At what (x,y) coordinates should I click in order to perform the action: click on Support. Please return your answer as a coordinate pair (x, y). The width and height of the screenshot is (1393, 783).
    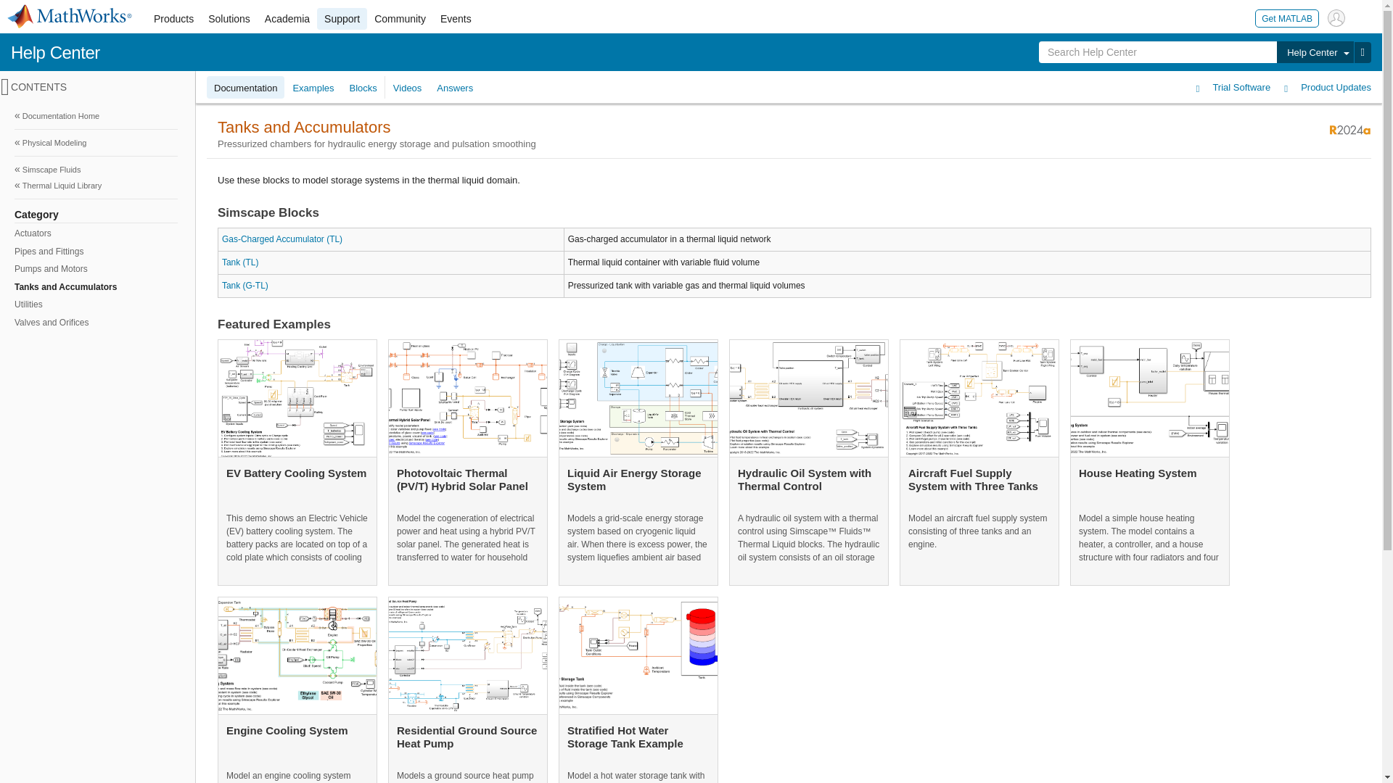
    Looking at the image, I should click on (342, 19).